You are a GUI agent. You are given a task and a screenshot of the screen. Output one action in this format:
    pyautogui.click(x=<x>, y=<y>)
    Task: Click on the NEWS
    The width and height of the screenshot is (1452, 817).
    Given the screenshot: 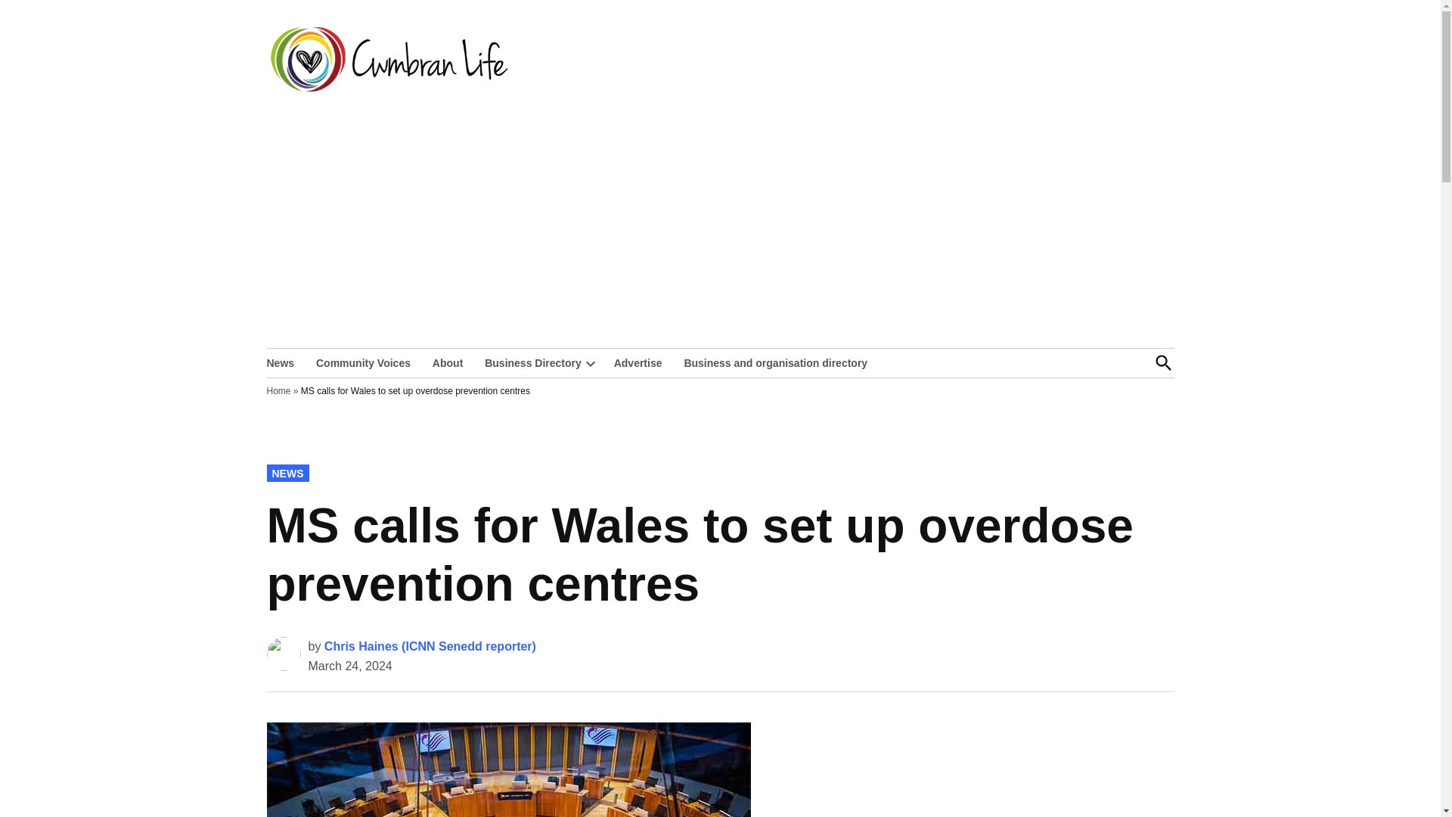 What is the action you would take?
    pyautogui.click(x=287, y=473)
    